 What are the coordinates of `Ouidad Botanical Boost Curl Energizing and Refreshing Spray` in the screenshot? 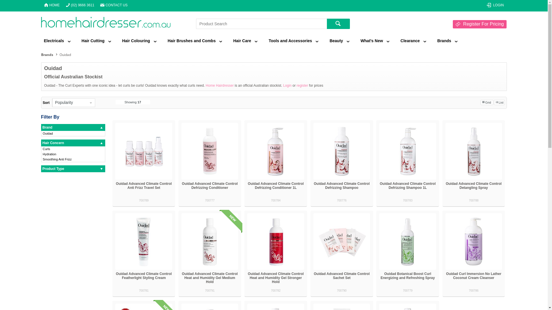 It's located at (408, 242).